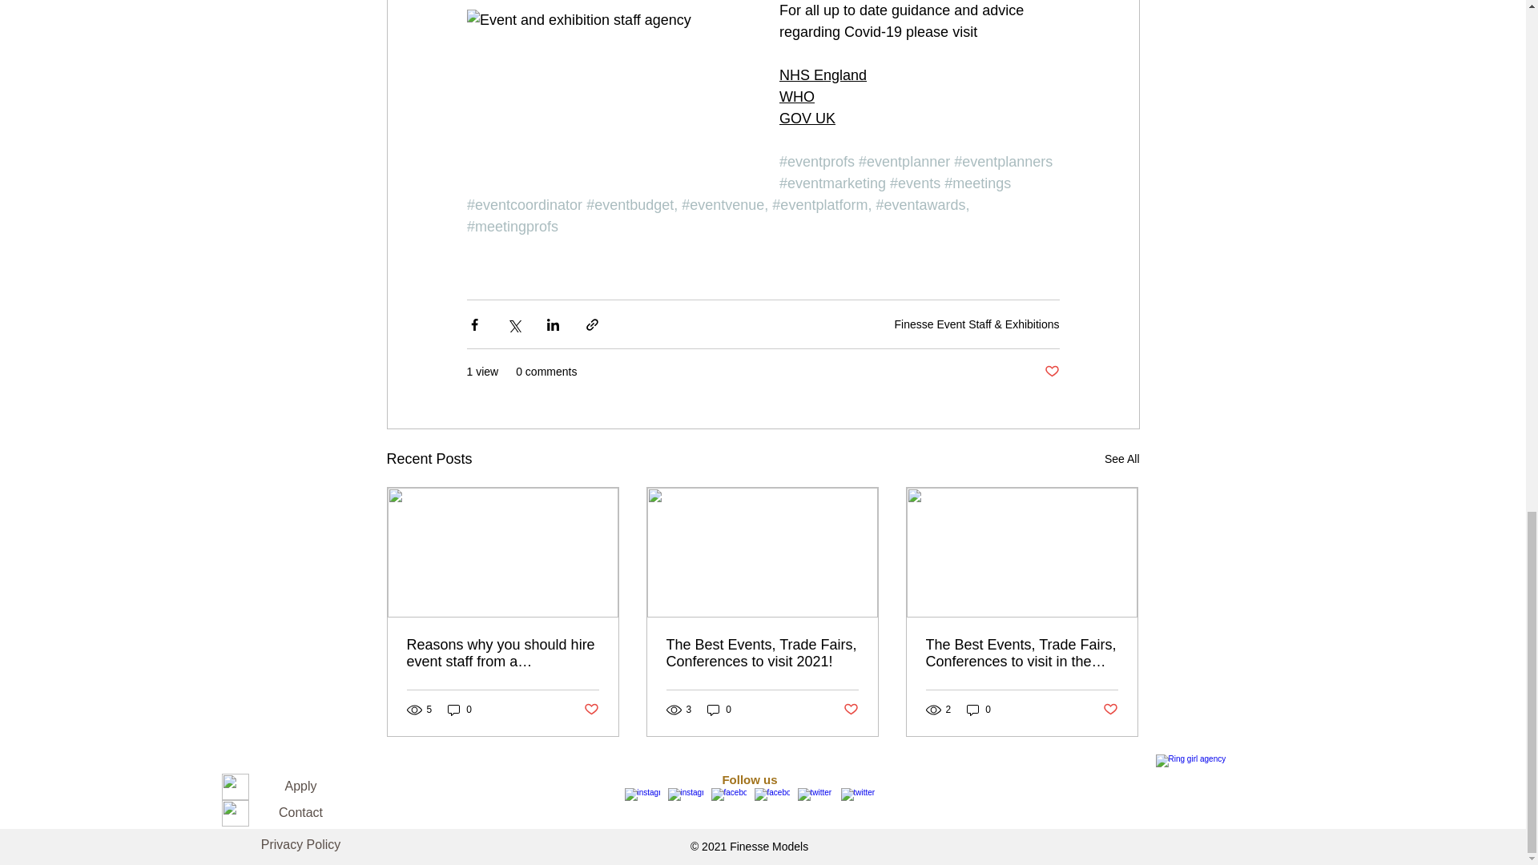 The image size is (1538, 865). Describe the element at coordinates (1212, 806) in the screenshot. I see `Finesse Models` at that location.